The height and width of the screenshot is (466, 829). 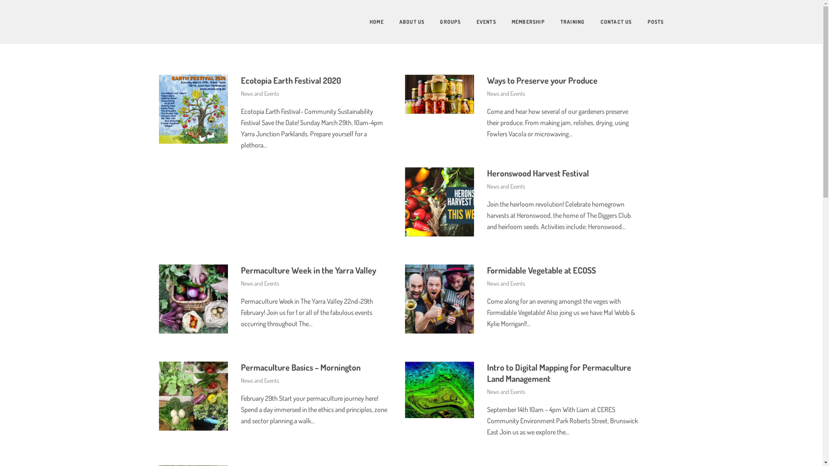 I want to click on News and Events, so click(x=260, y=93).